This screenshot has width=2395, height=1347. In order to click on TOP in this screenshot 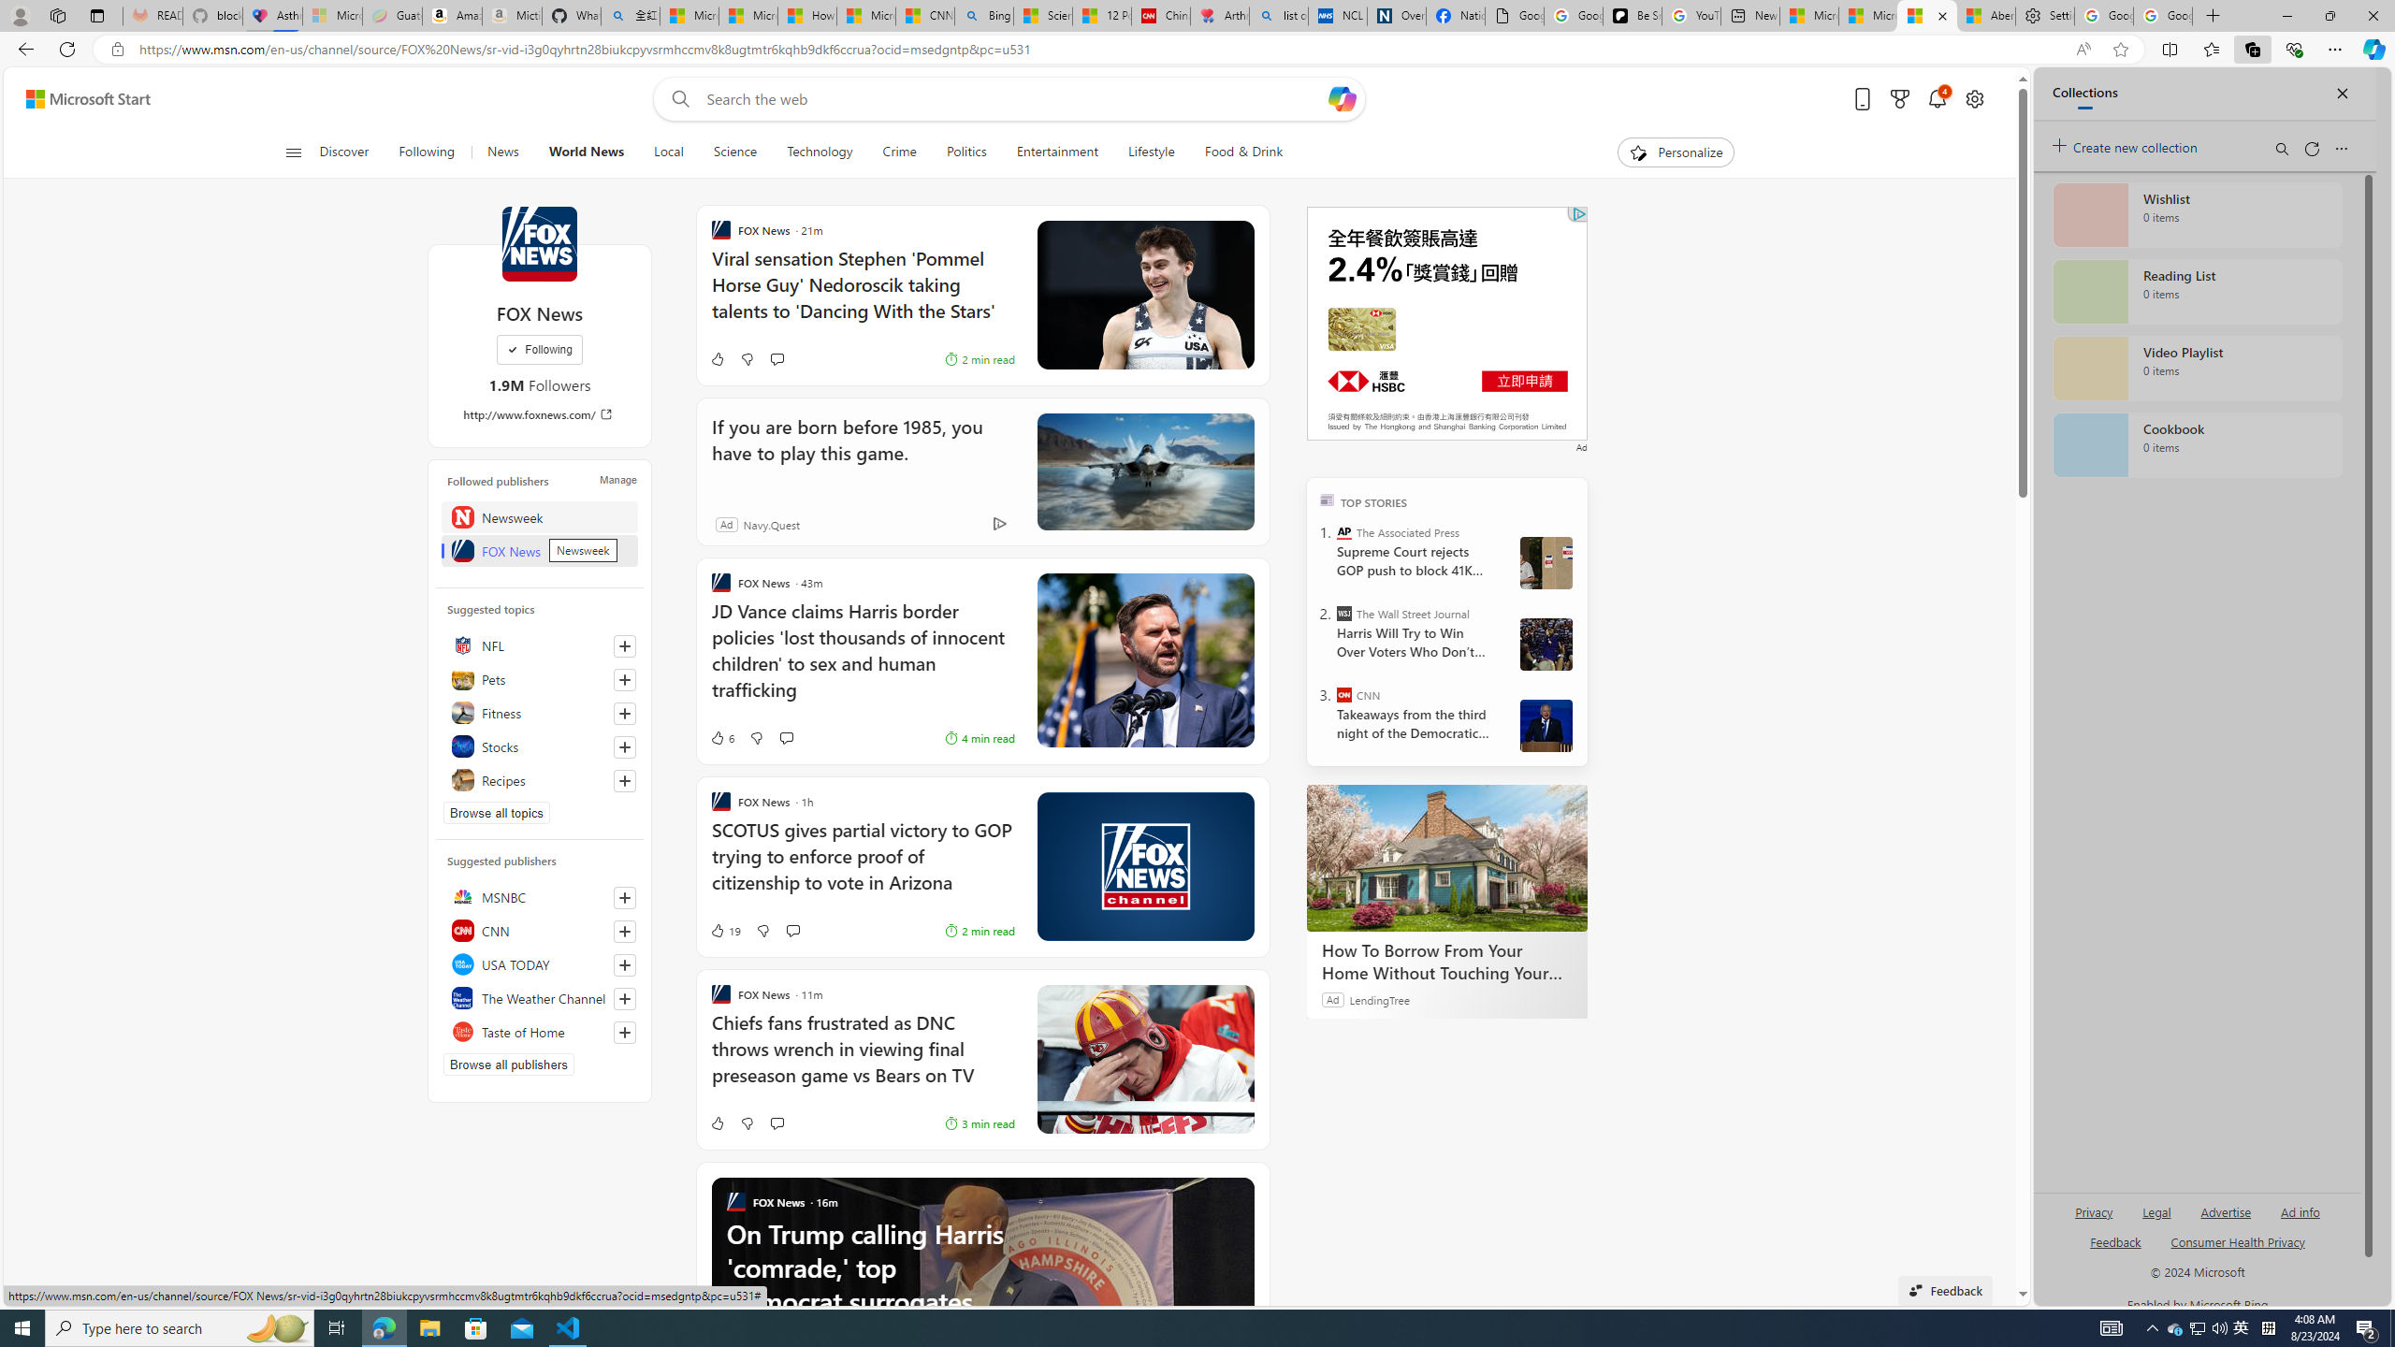, I will do `click(1327, 499)`.